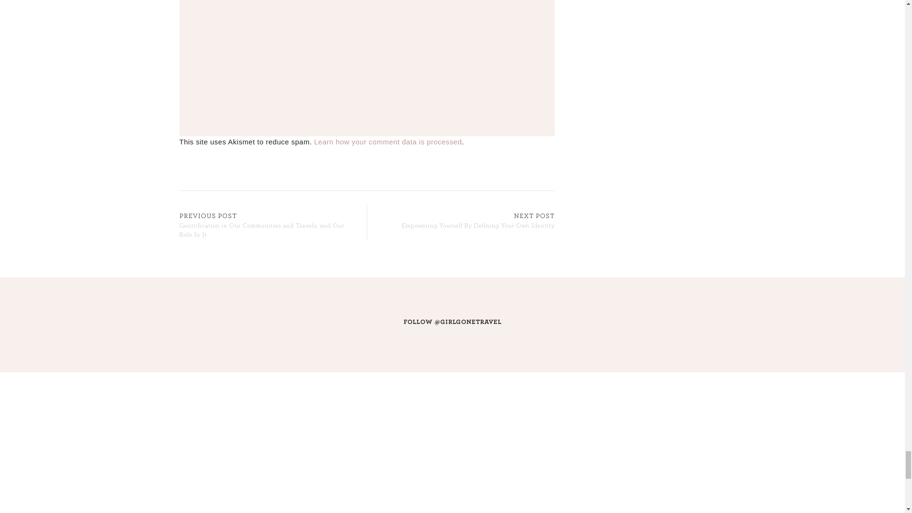 The width and height of the screenshot is (912, 513). What do you see at coordinates (367, 57) in the screenshot?
I see `Comment Form` at bounding box center [367, 57].